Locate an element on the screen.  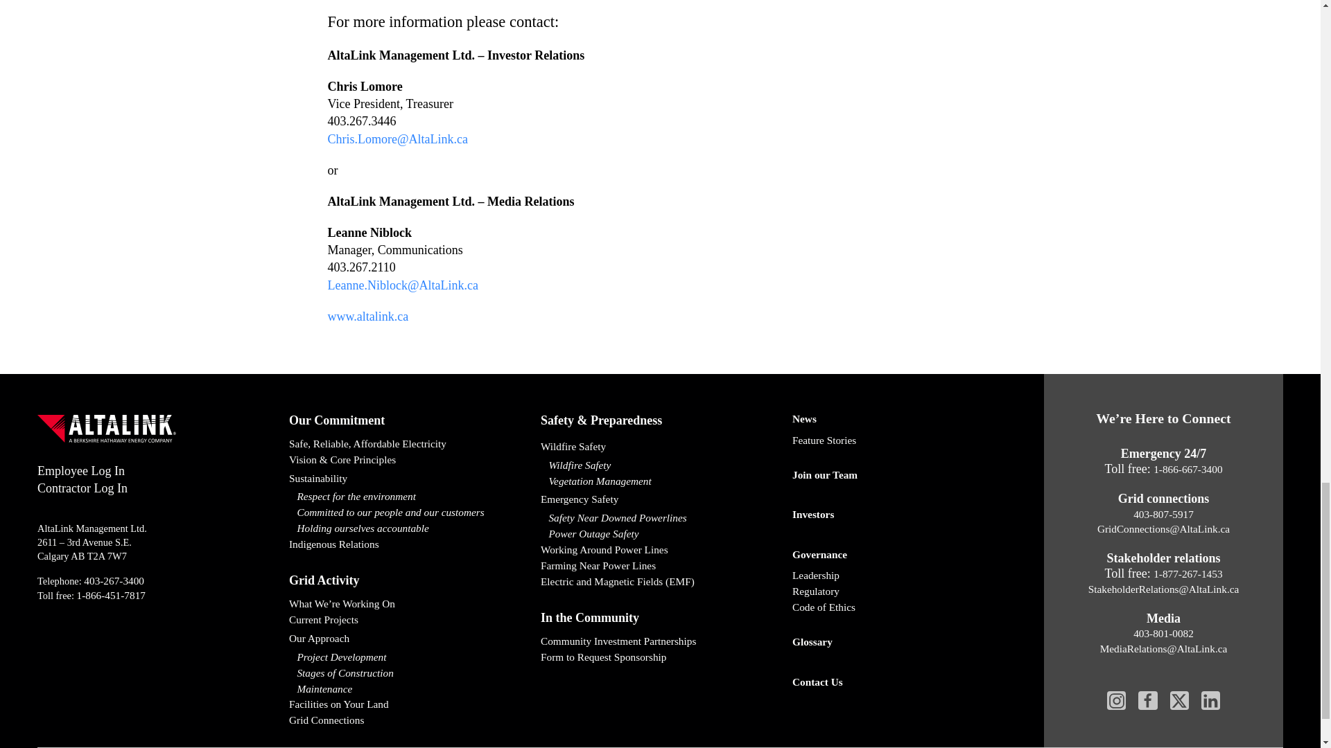
Contractor Log In is located at coordinates (82, 488).